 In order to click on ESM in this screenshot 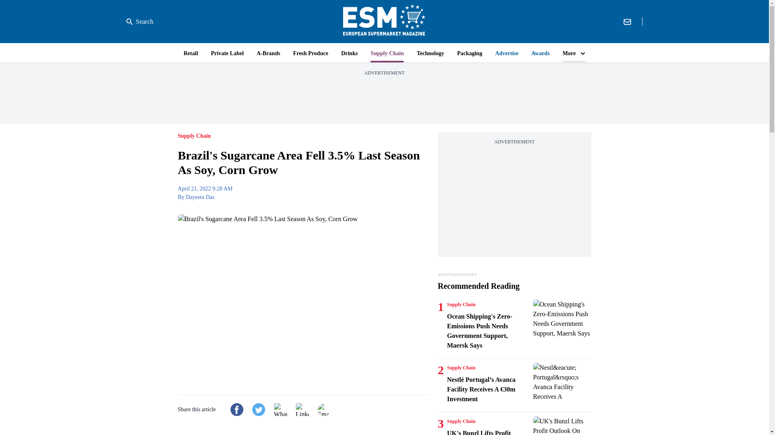, I will do `click(384, 21)`.